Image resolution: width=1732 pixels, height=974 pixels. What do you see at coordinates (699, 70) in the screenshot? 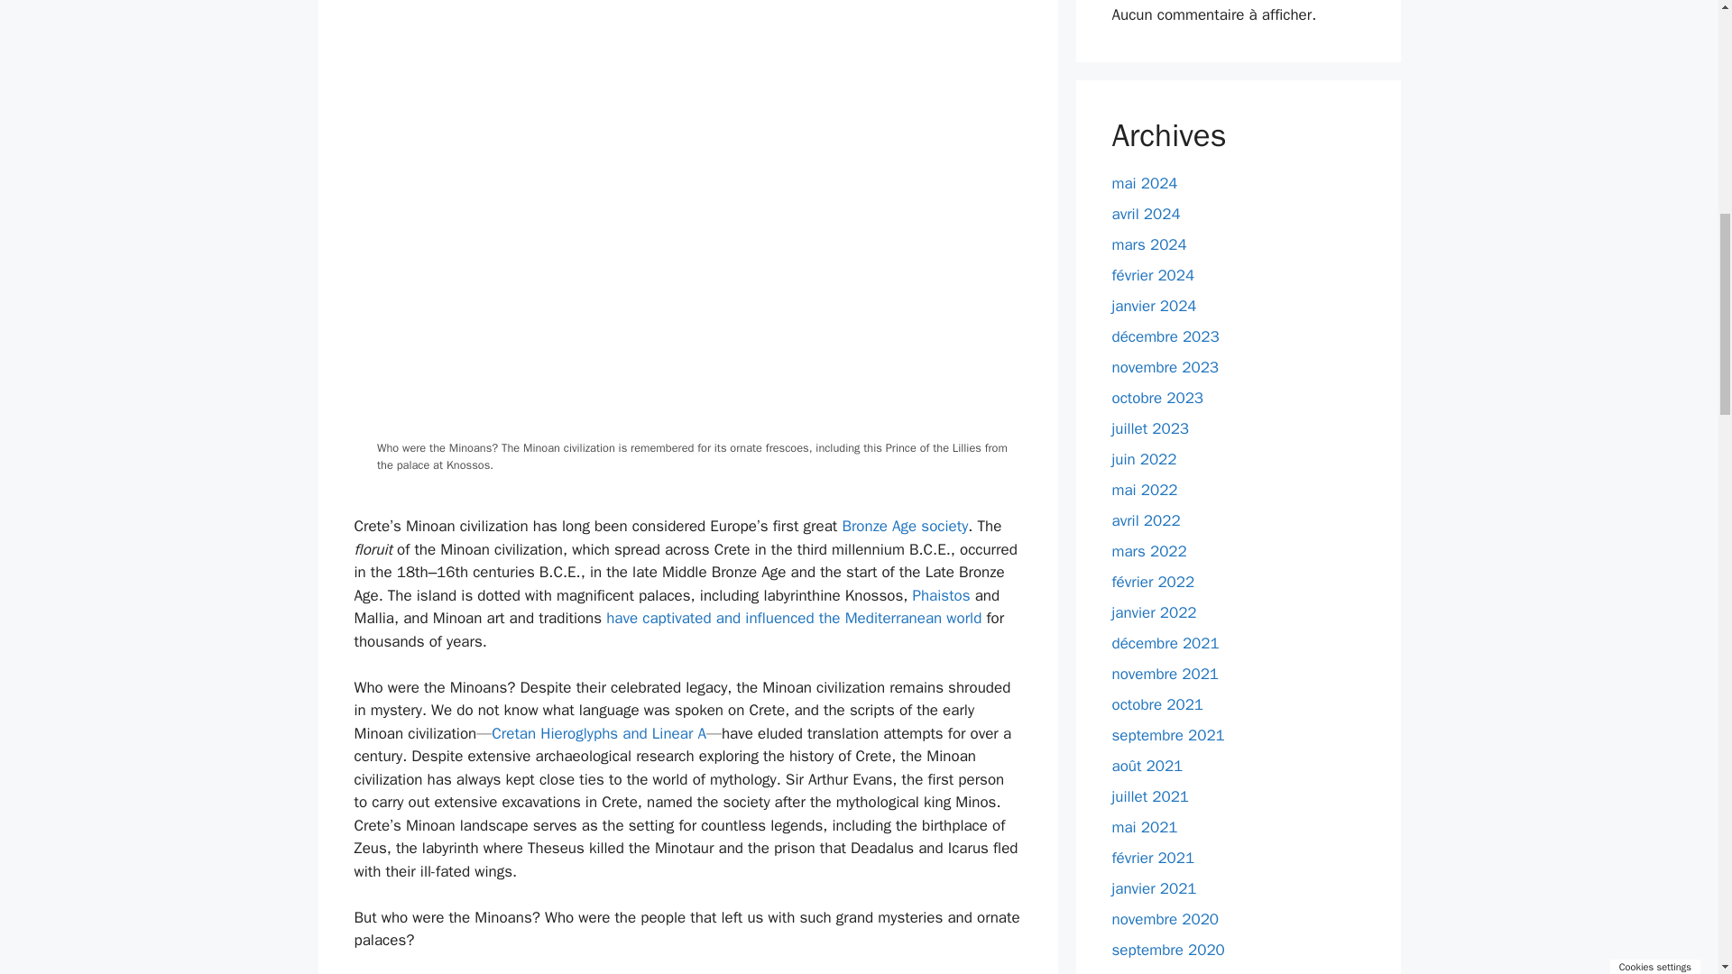
I see `minoan` at bounding box center [699, 70].